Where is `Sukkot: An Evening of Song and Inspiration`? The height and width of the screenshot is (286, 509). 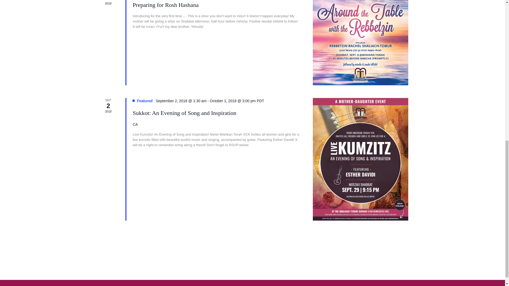
Sukkot: An Evening of Song and Inspiration is located at coordinates (184, 113).